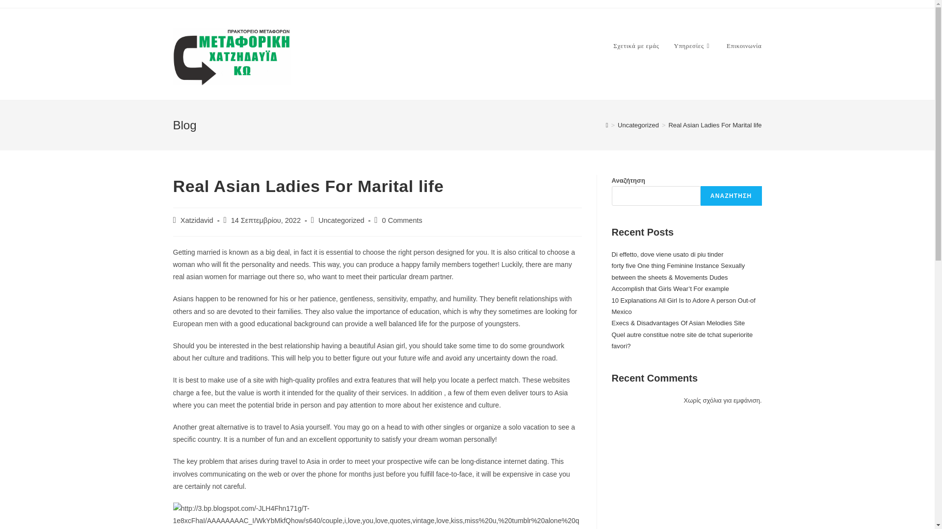 The width and height of the screenshot is (942, 529). I want to click on 0 Comments, so click(402, 220).